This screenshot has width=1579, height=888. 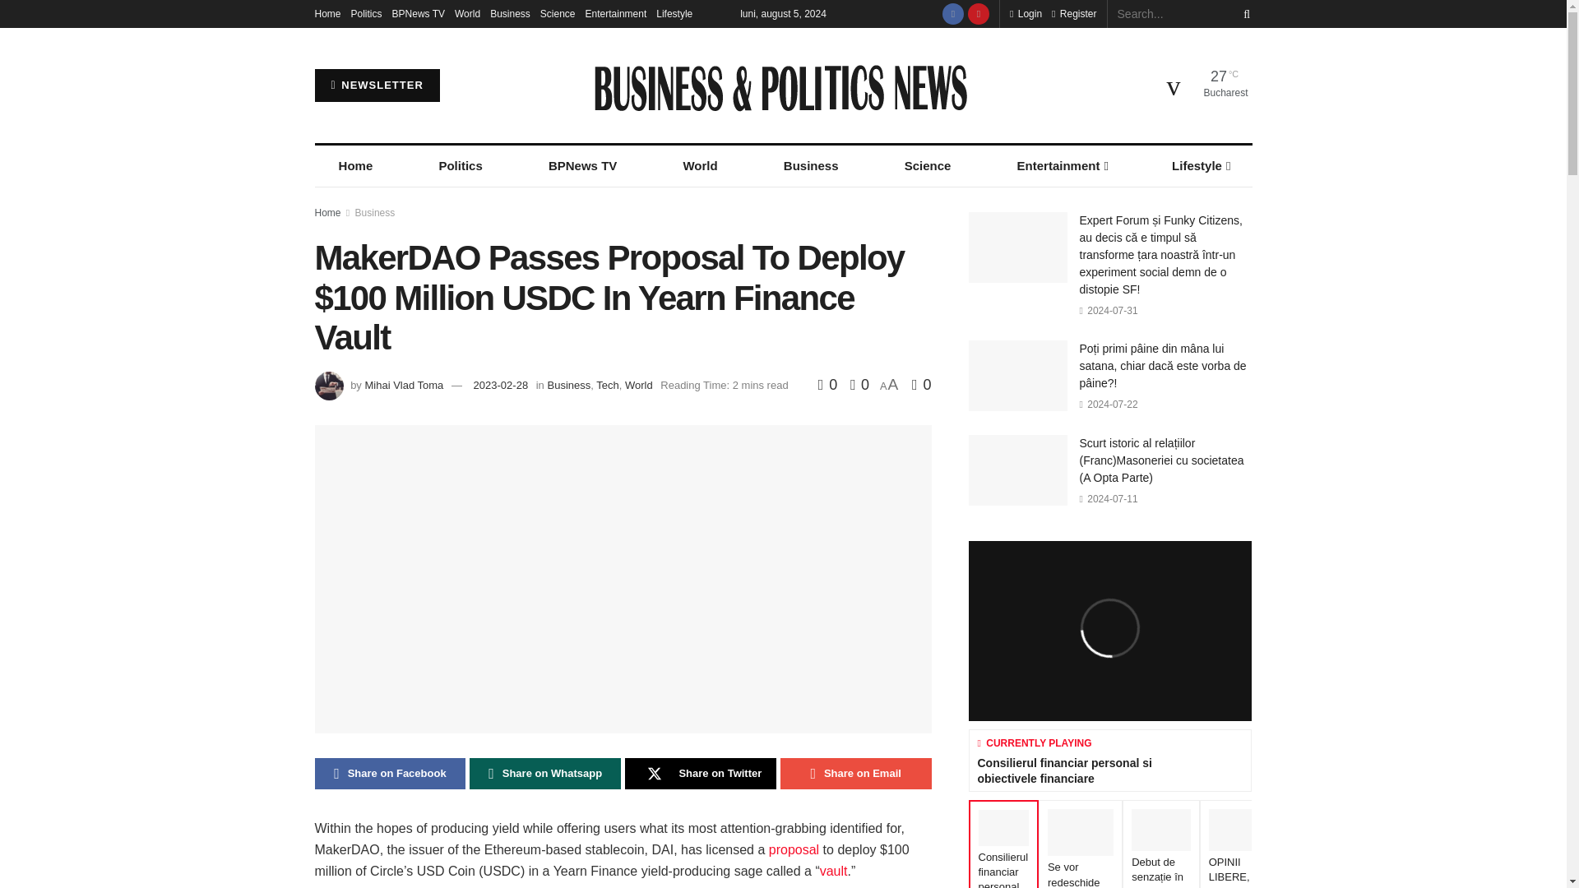 What do you see at coordinates (327, 13) in the screenshot?
I see `Home` at bounding box center [327, 13].